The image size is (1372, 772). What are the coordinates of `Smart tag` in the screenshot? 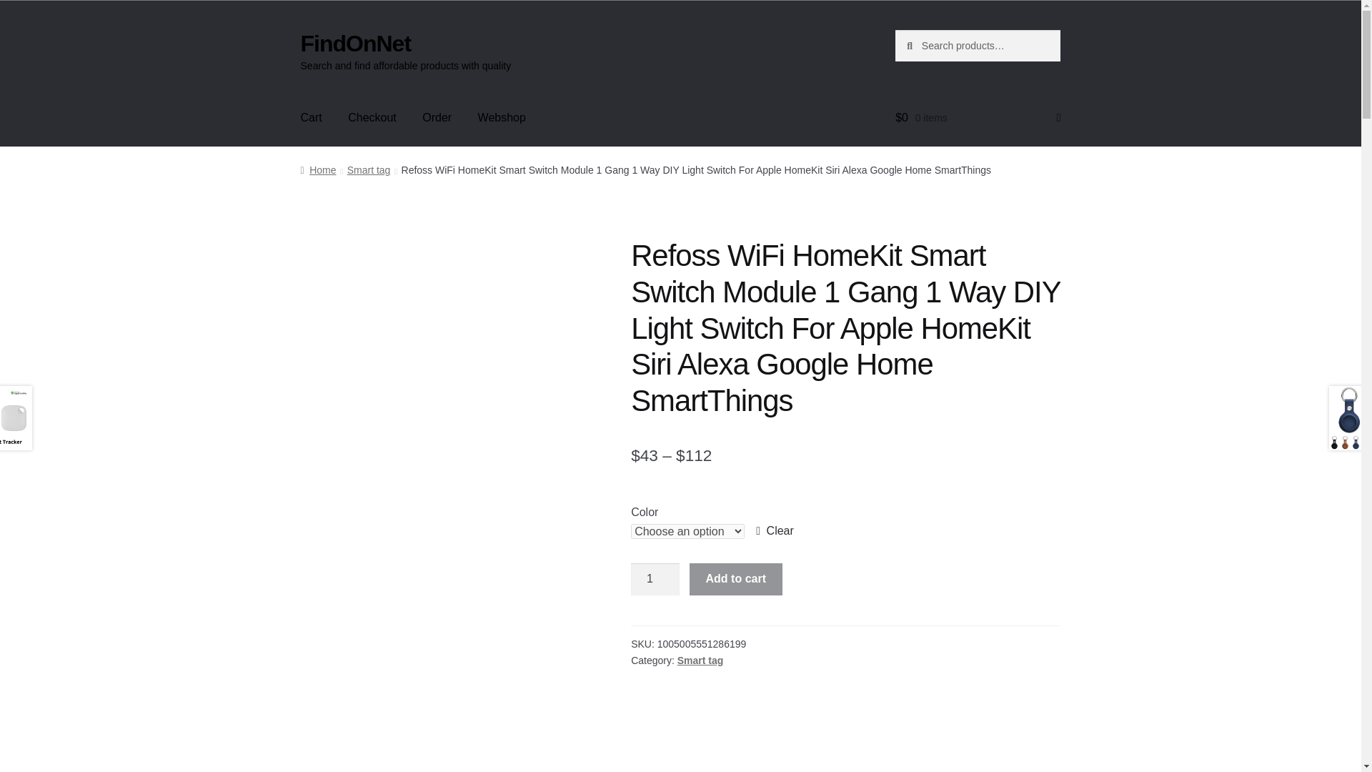 It's located at (369, 170).